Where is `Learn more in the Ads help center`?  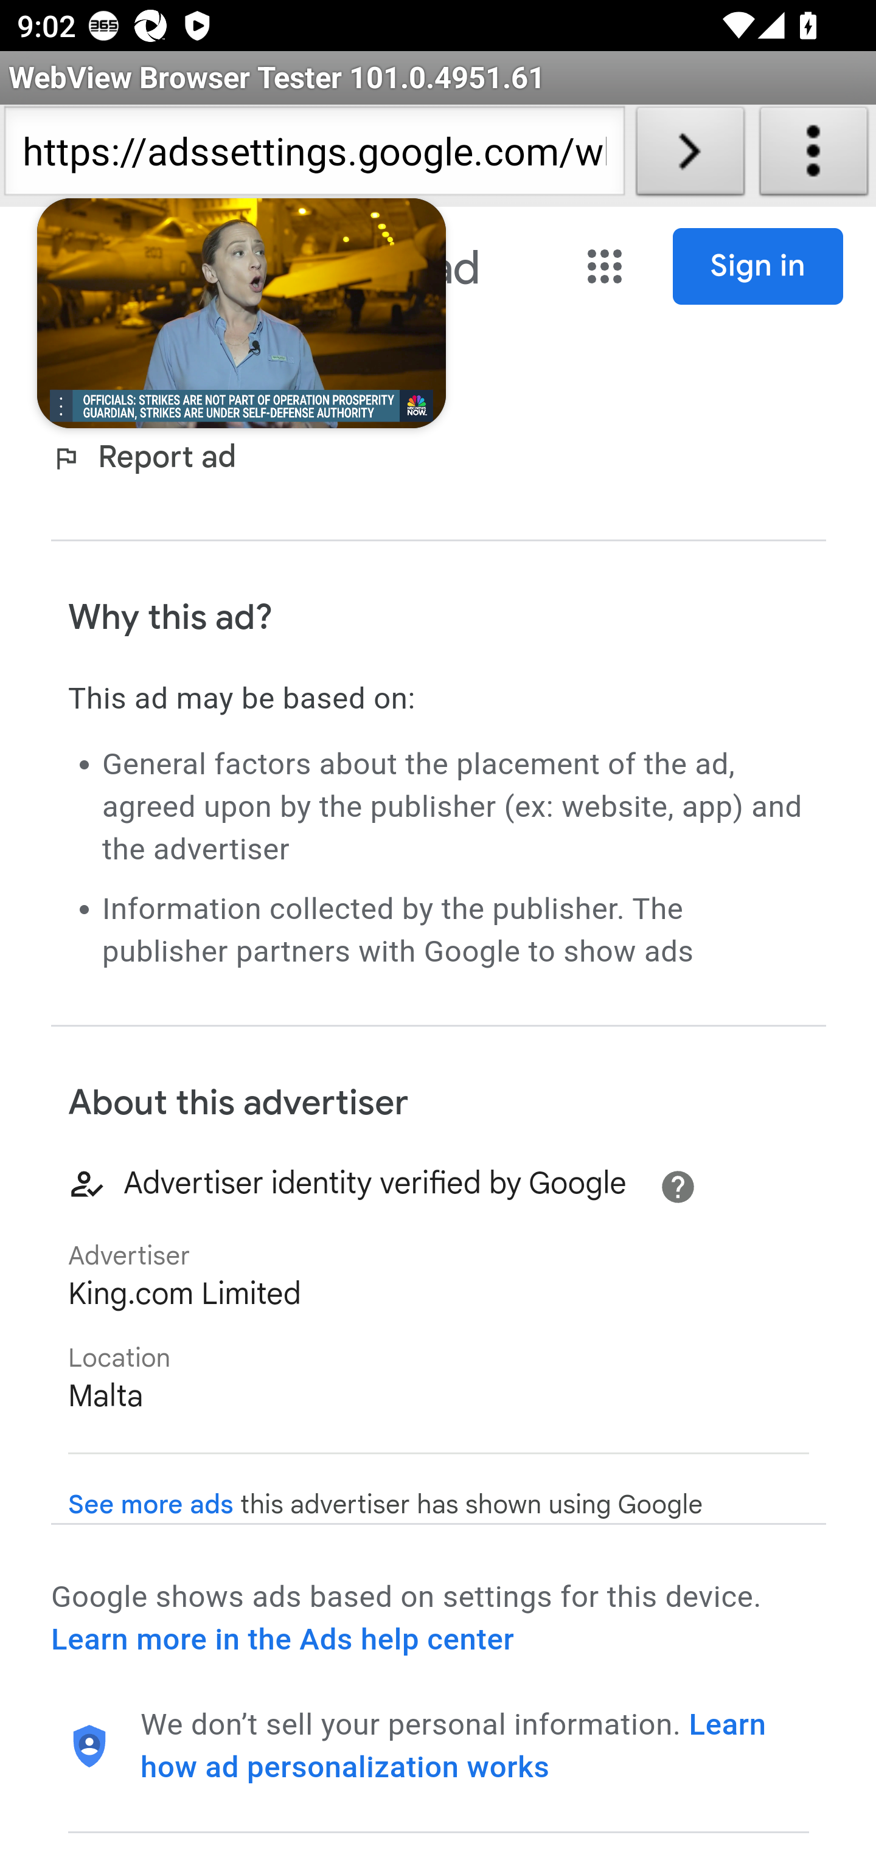
Learn more in the Ads help center is located at coordinates (282, 1639).